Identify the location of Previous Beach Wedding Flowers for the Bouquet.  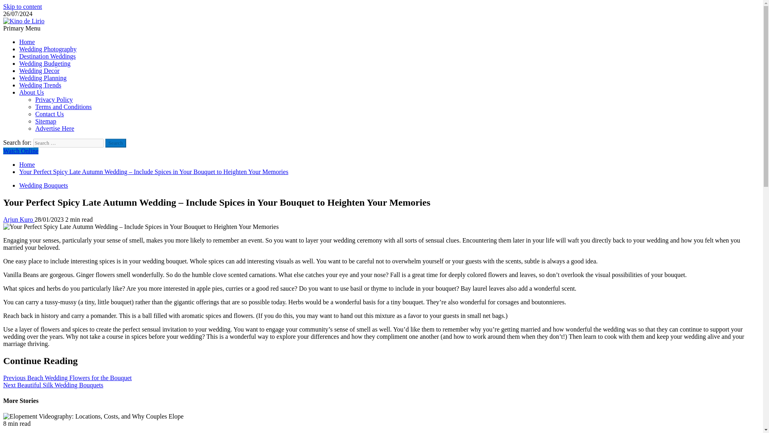
(67, 378).